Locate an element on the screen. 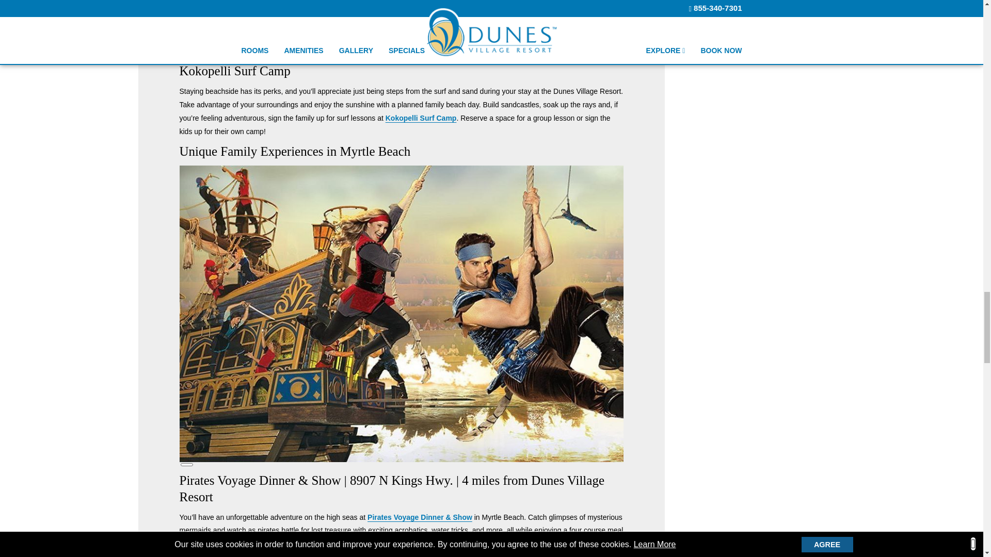  Long Description is located at coordinates (187, 464).